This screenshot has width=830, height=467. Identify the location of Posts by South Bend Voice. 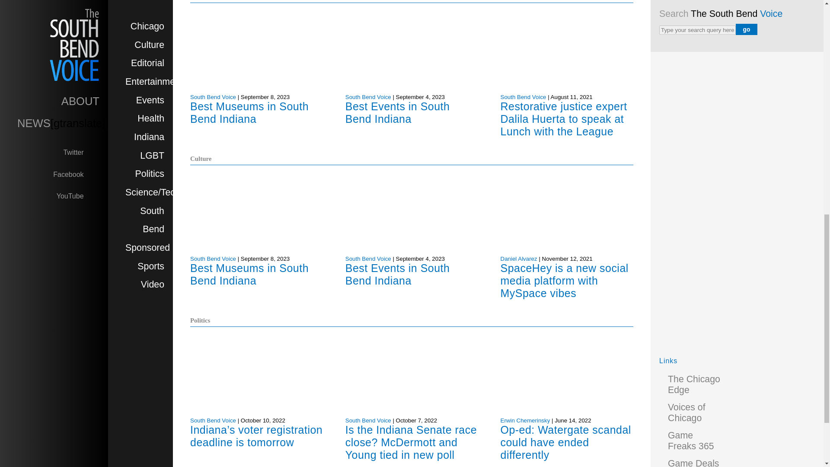
(523, 97).